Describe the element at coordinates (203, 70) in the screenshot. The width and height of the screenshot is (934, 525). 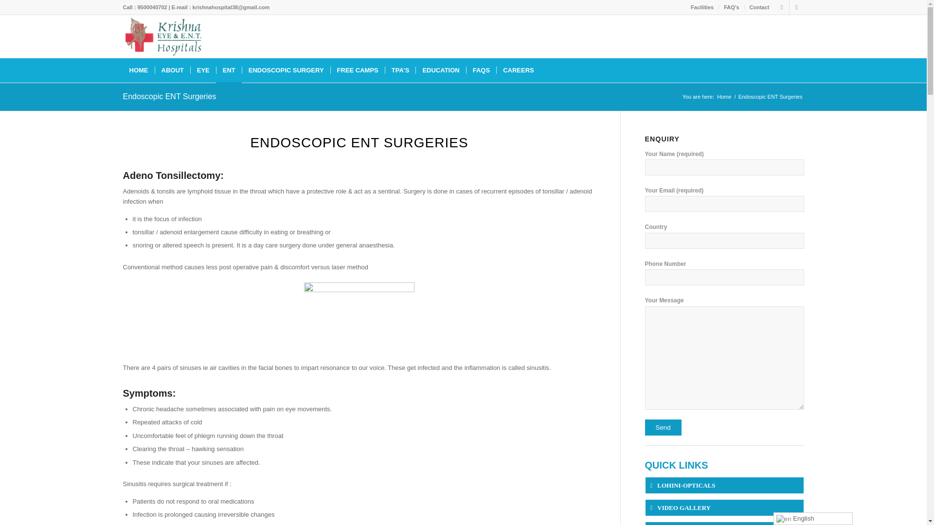
I see `EYE` at that location.